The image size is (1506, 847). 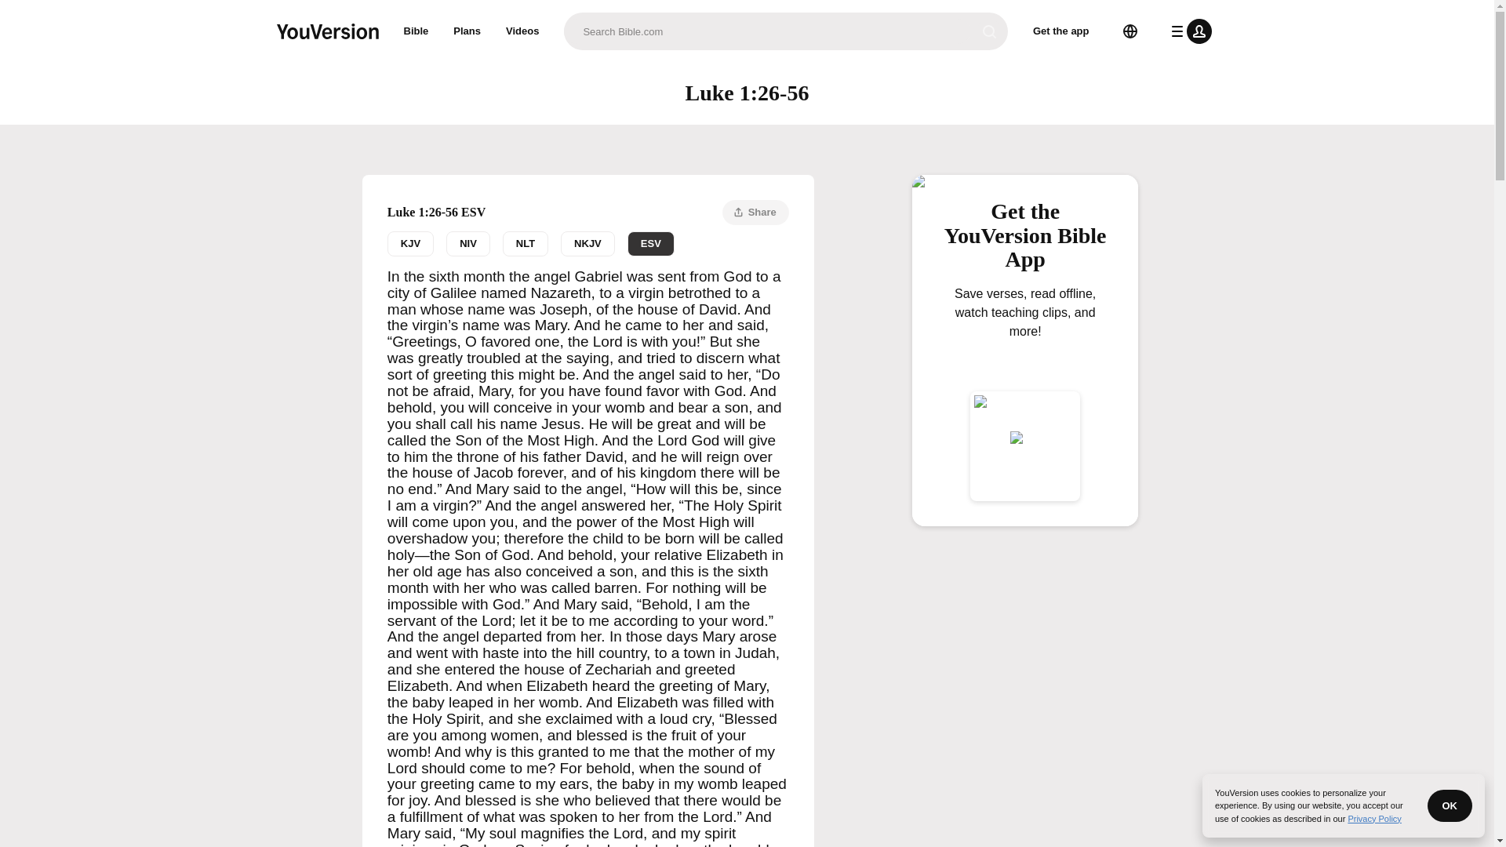 What do you see at coordinates (756, 212) in the screenshot?
I see `Share` at bounding box center [756, 212].